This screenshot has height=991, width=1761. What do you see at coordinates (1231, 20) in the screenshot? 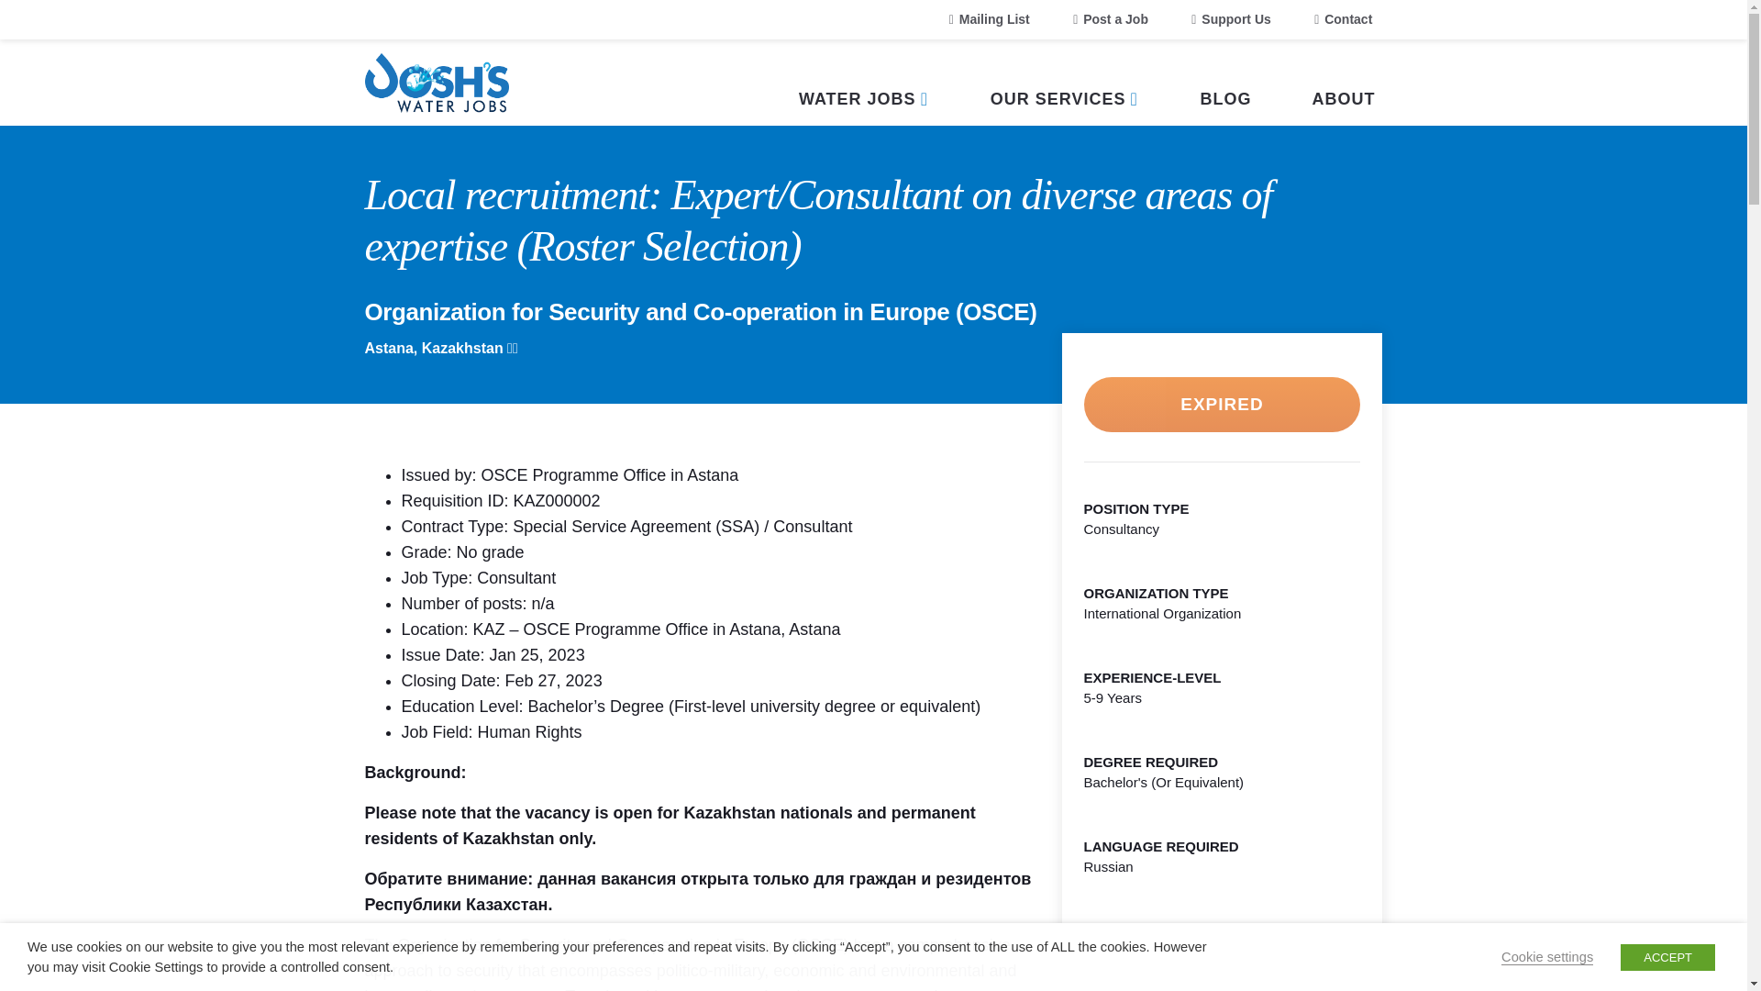
I see `Support Us` at bounding box center [1231, 20].